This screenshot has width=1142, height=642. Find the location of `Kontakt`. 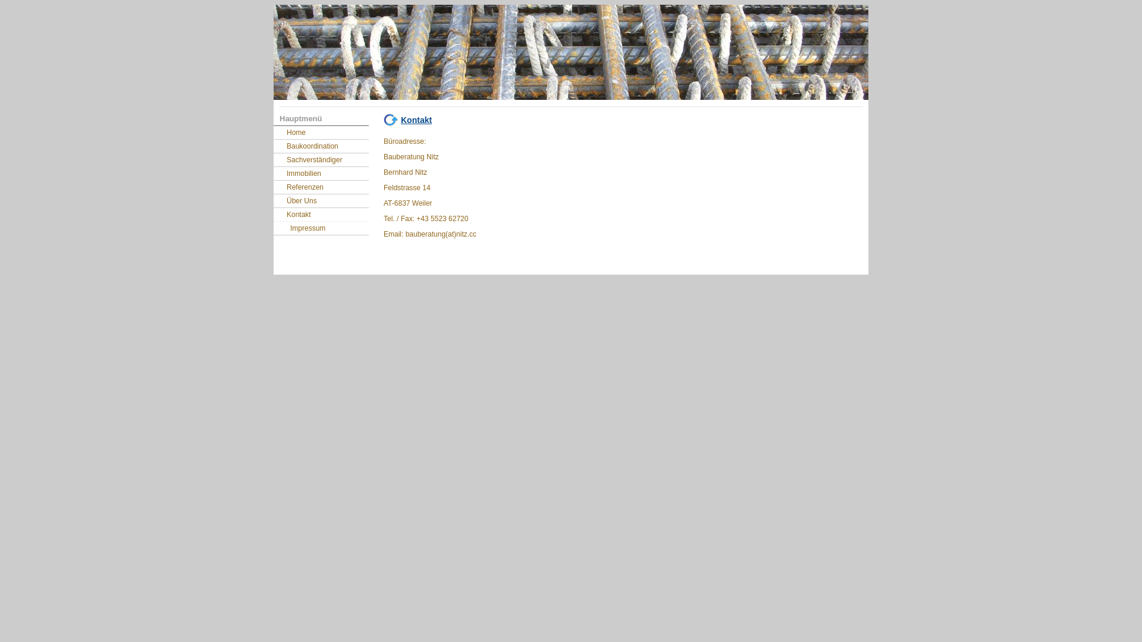

Kontakt is located at coordinates (321, 215).